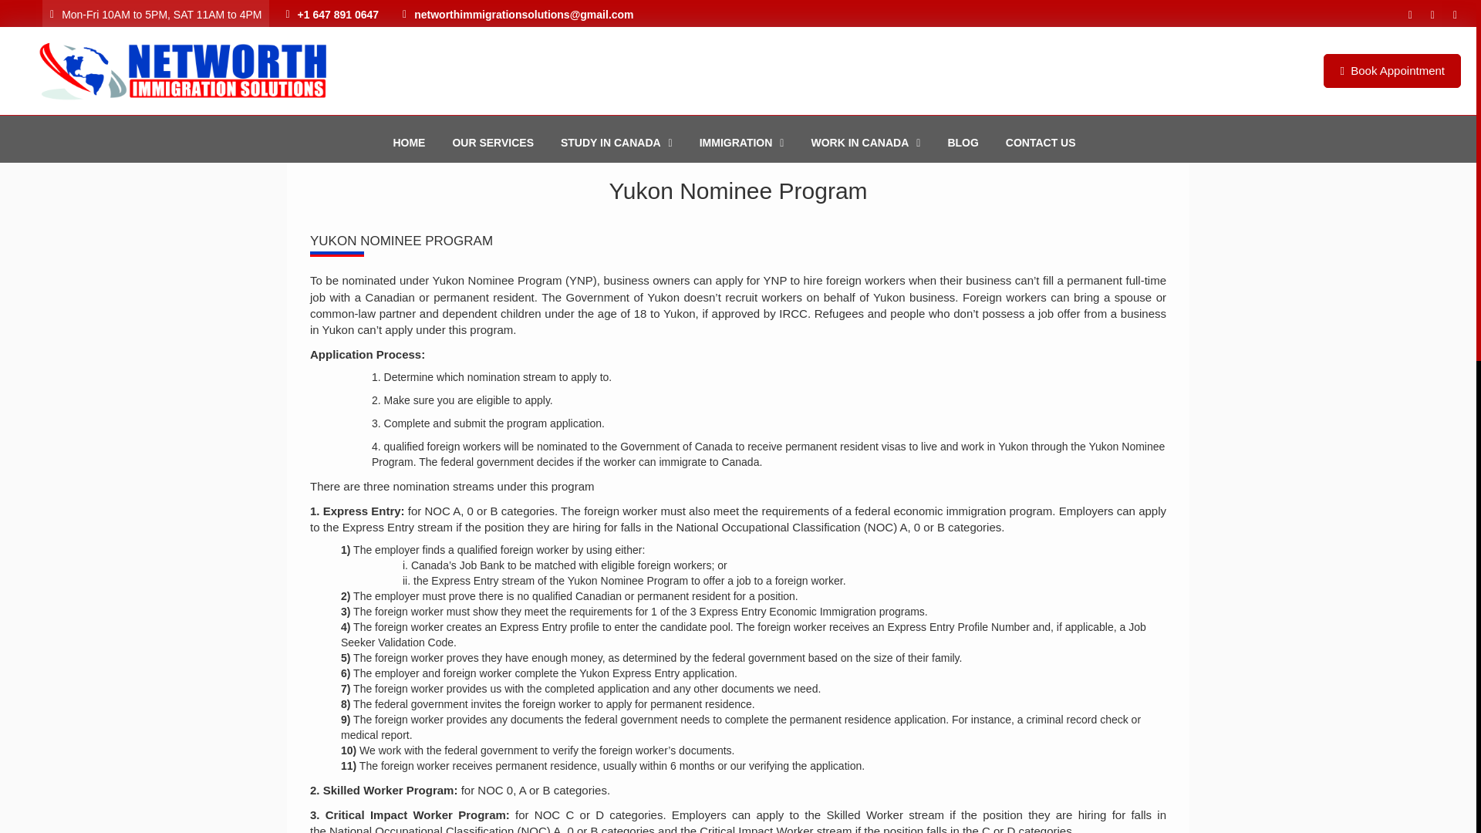  I want to click on STUDY IN CANADA, so click(617, 142).